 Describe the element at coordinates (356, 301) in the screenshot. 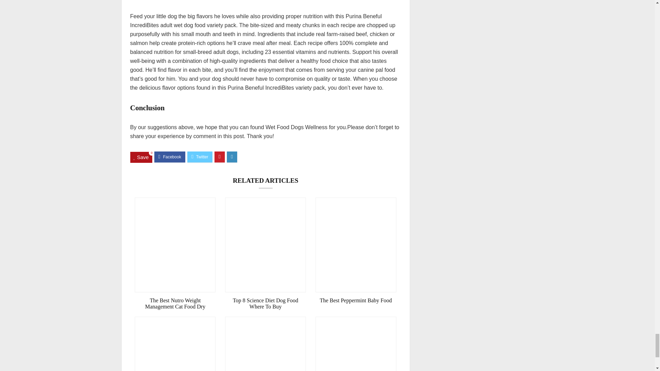

I see `The Best Peppermint Baby Food` at that location.